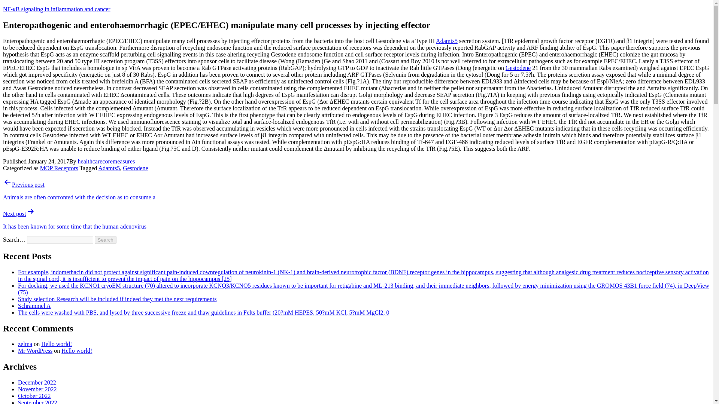 Image resolution: width=719 pixels, height=404 pixels. I want to click on December 2022, so click(37, 382).